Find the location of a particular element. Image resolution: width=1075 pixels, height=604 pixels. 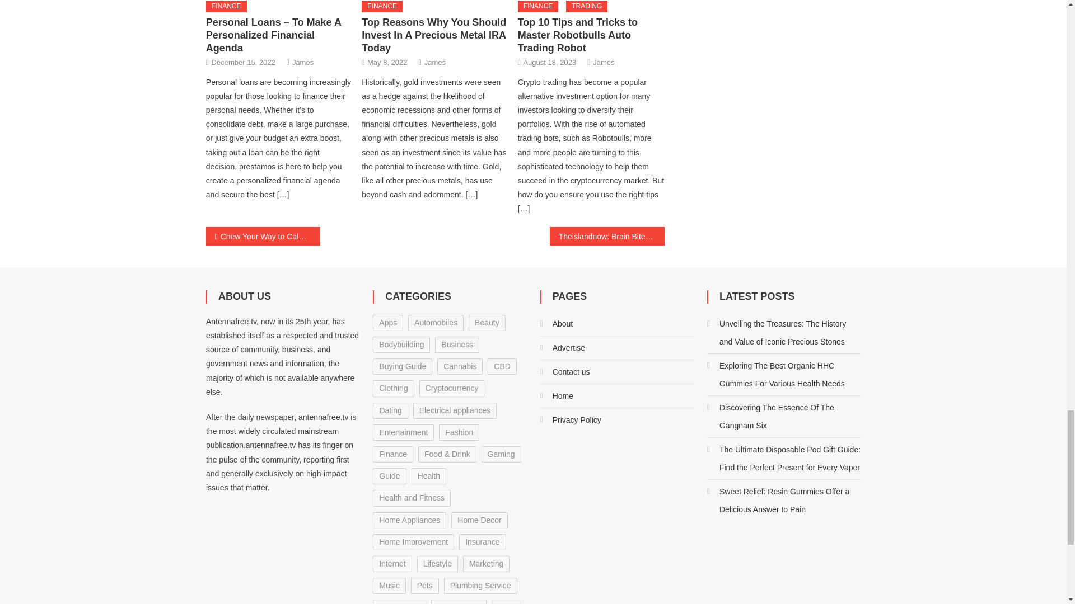

James is located at coordinates (303, 63).